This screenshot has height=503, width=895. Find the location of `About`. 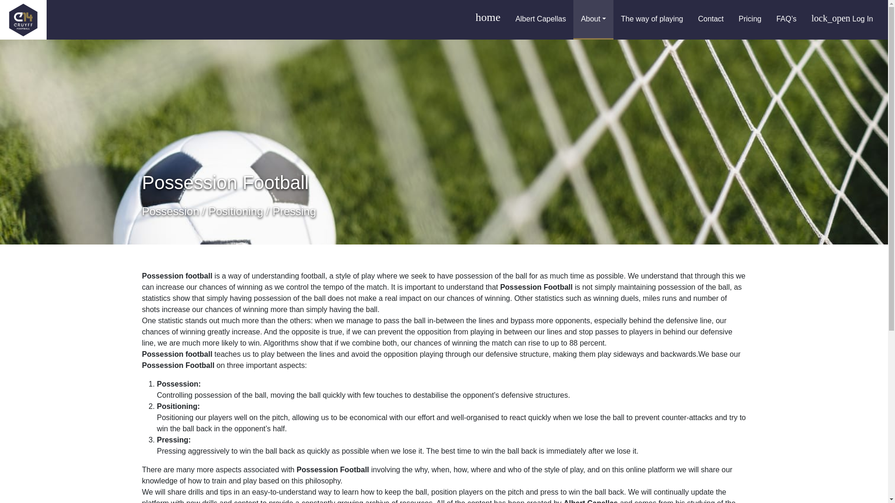

About is located at coordinates (593, 20).